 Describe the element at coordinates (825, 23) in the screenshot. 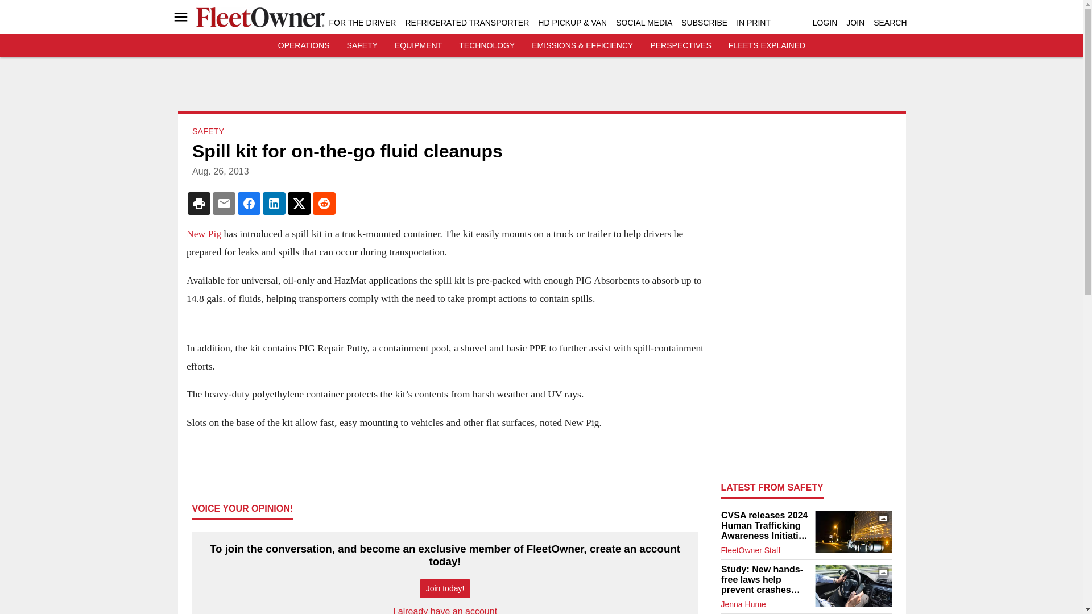

I see `LOGIN` at that location.